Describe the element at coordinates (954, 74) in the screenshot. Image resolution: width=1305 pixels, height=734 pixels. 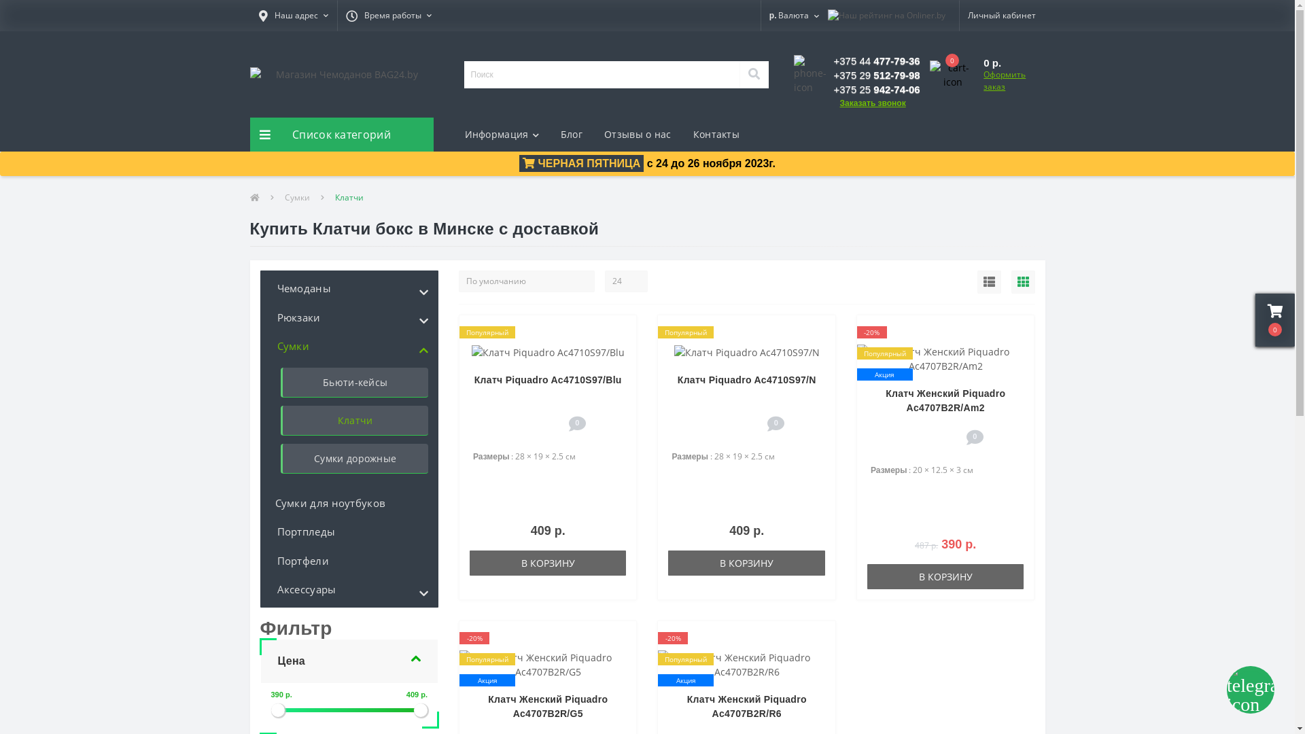
I see `0` at that location.